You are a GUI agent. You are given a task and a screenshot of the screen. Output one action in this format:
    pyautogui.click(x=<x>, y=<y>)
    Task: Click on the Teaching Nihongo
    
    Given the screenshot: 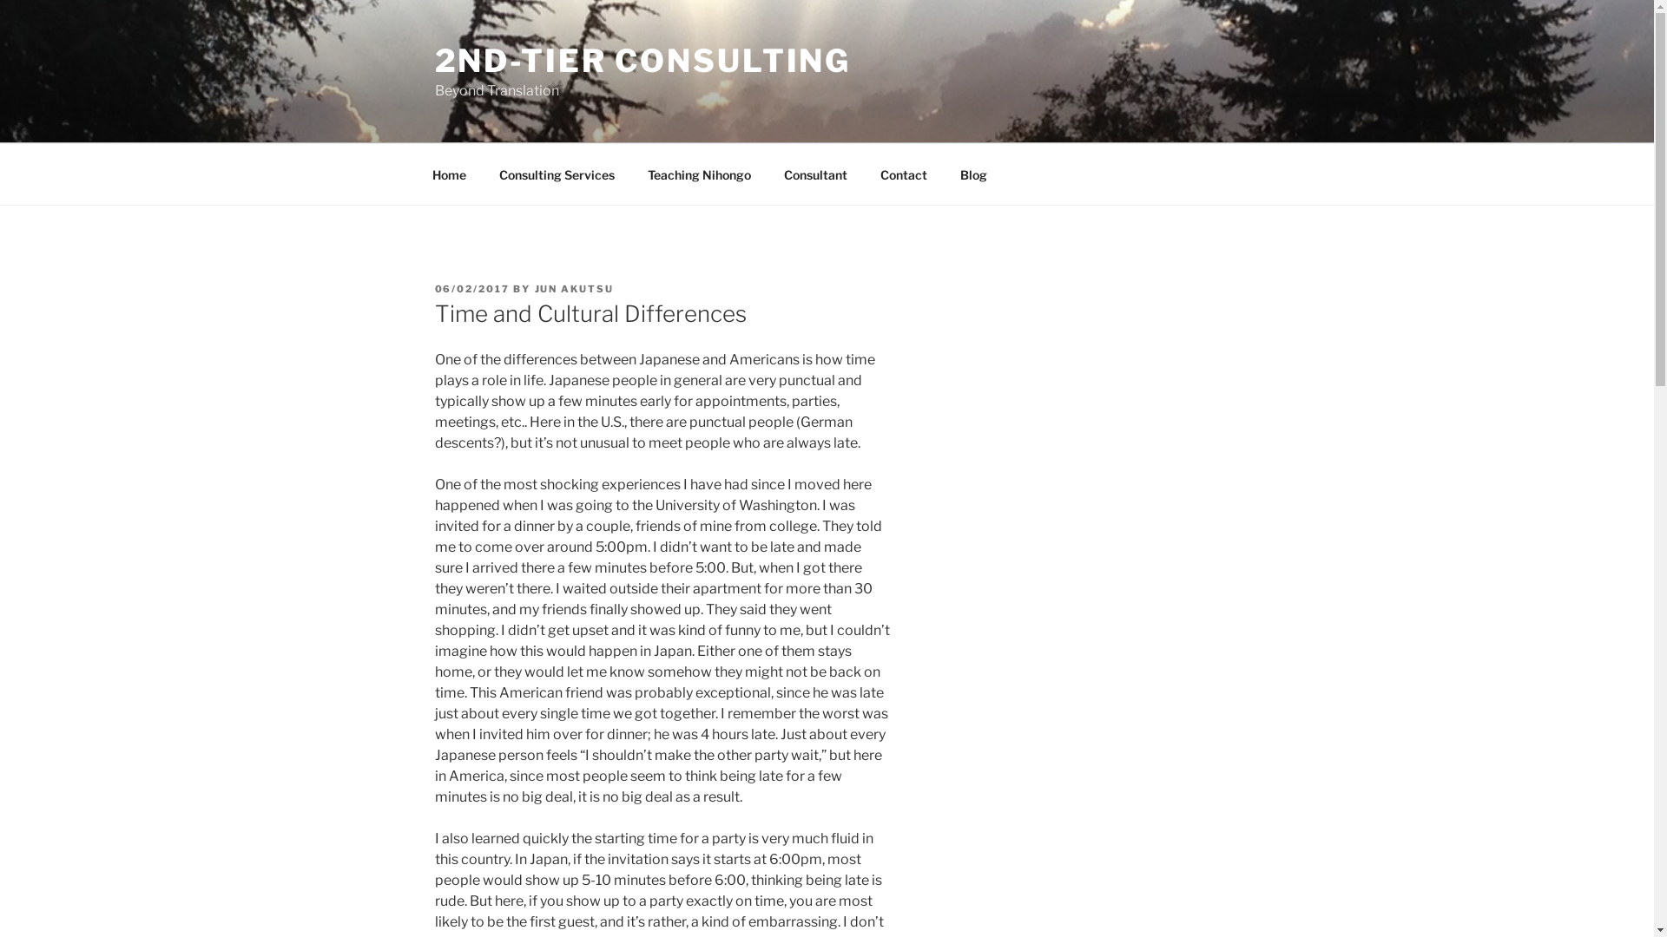 What is the action you would take?
    pyautogui.click(x=699, y=174)
    